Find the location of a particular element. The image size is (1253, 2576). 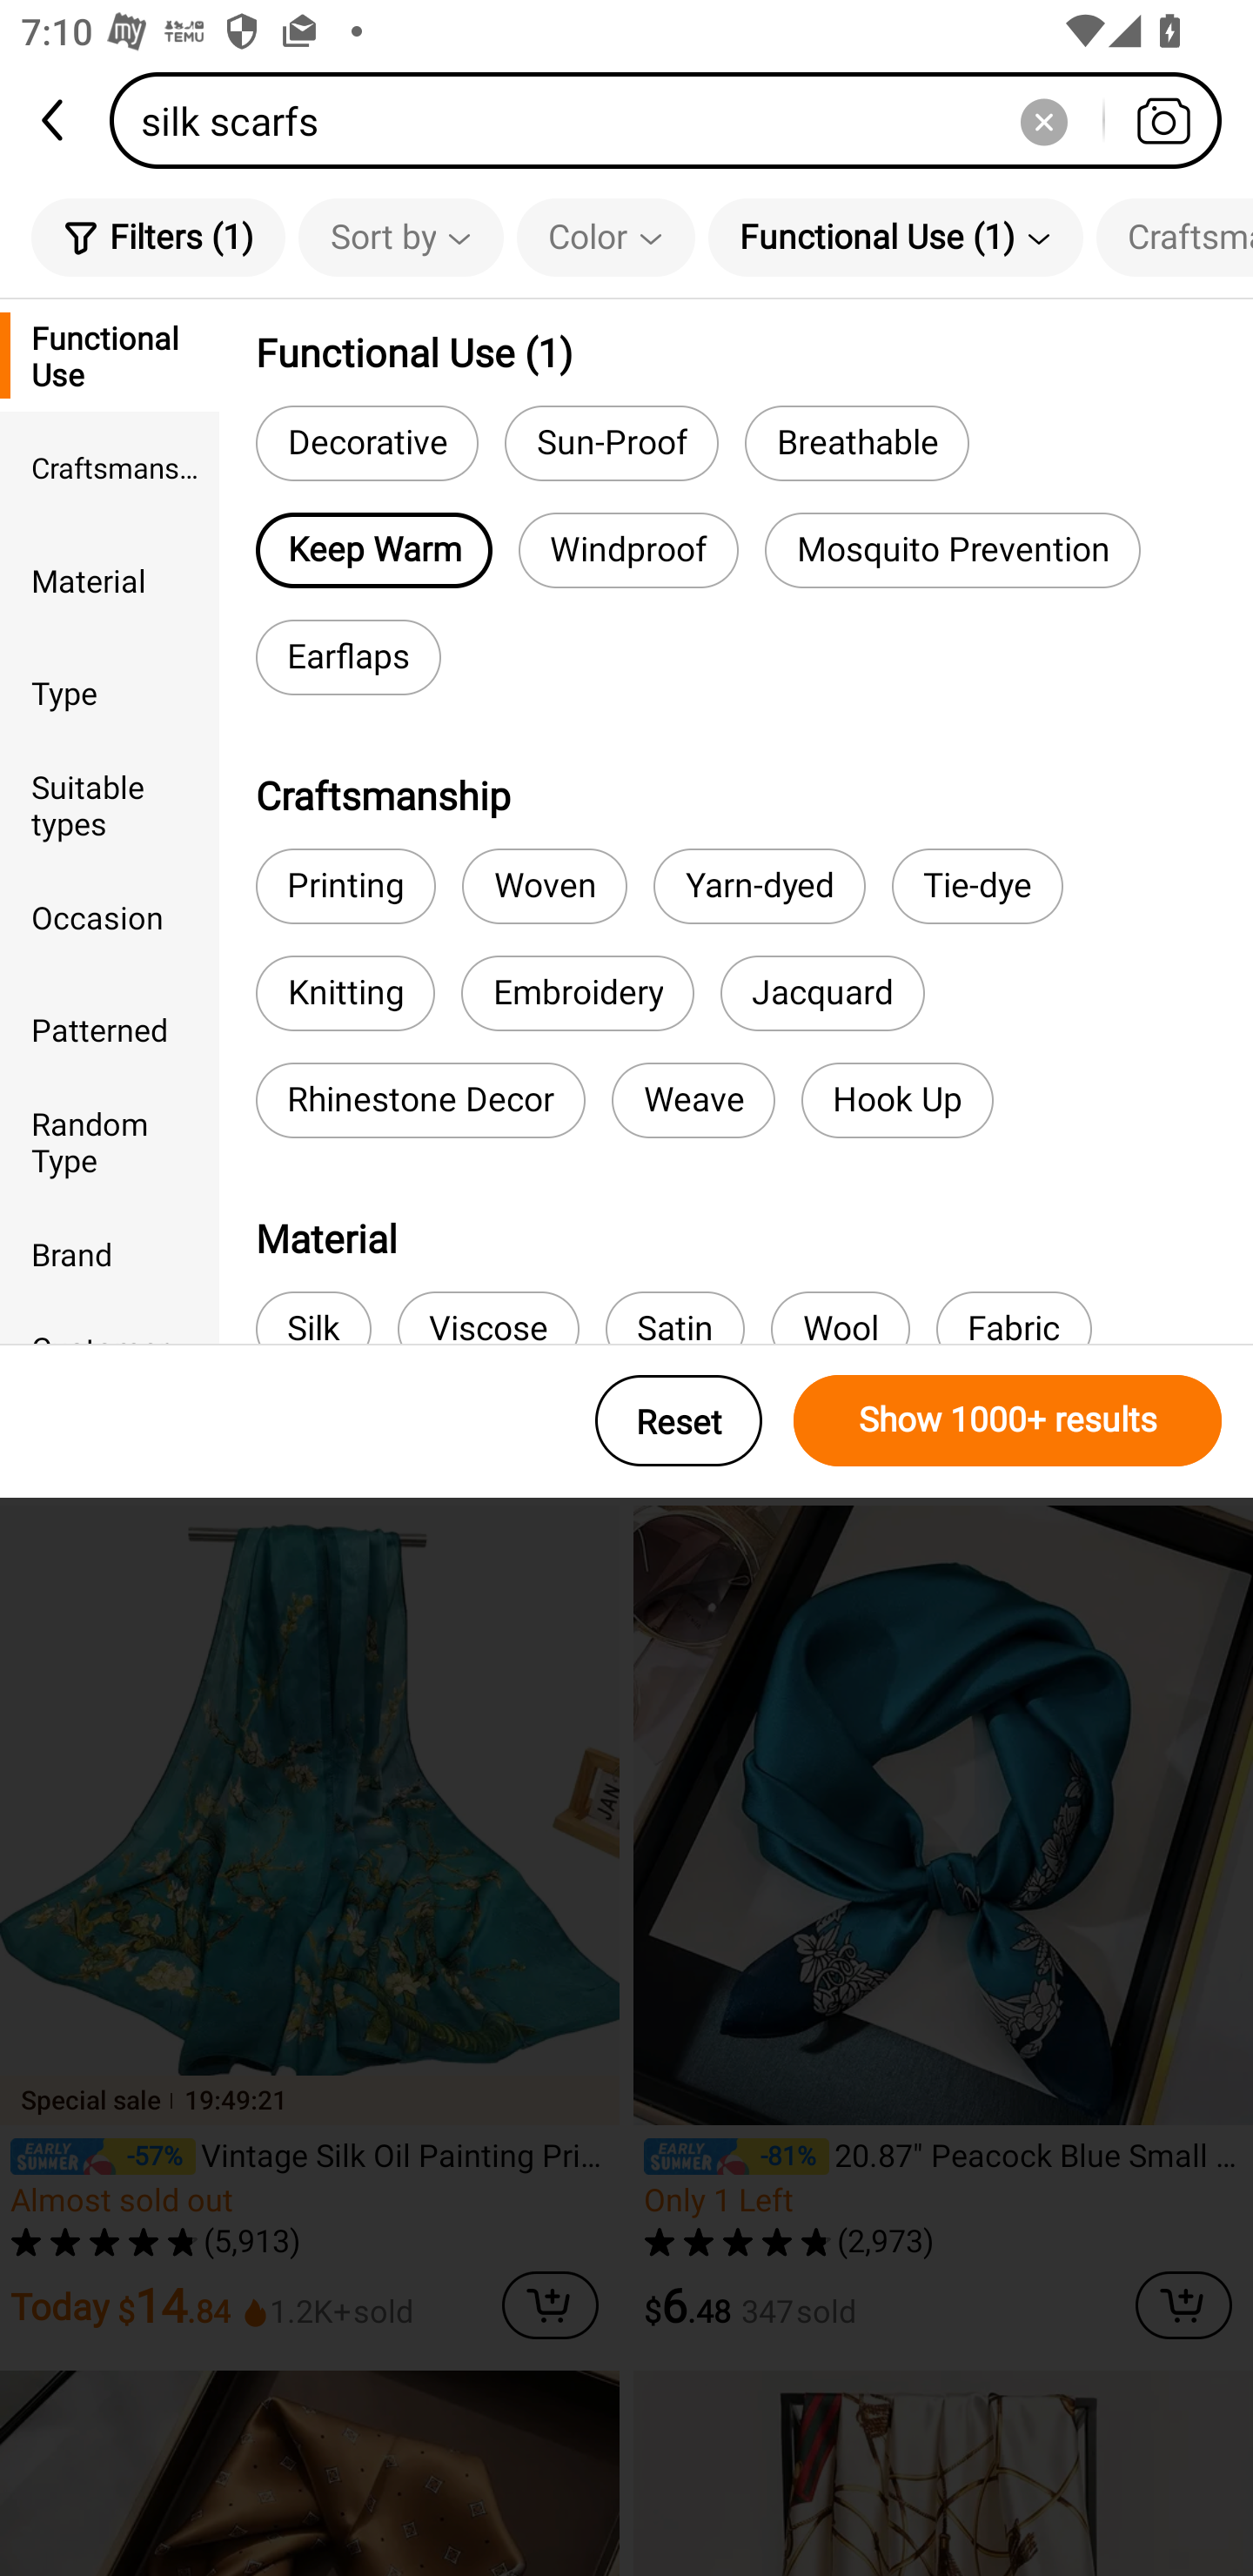

Knitting is located at coordinates (345, 993).